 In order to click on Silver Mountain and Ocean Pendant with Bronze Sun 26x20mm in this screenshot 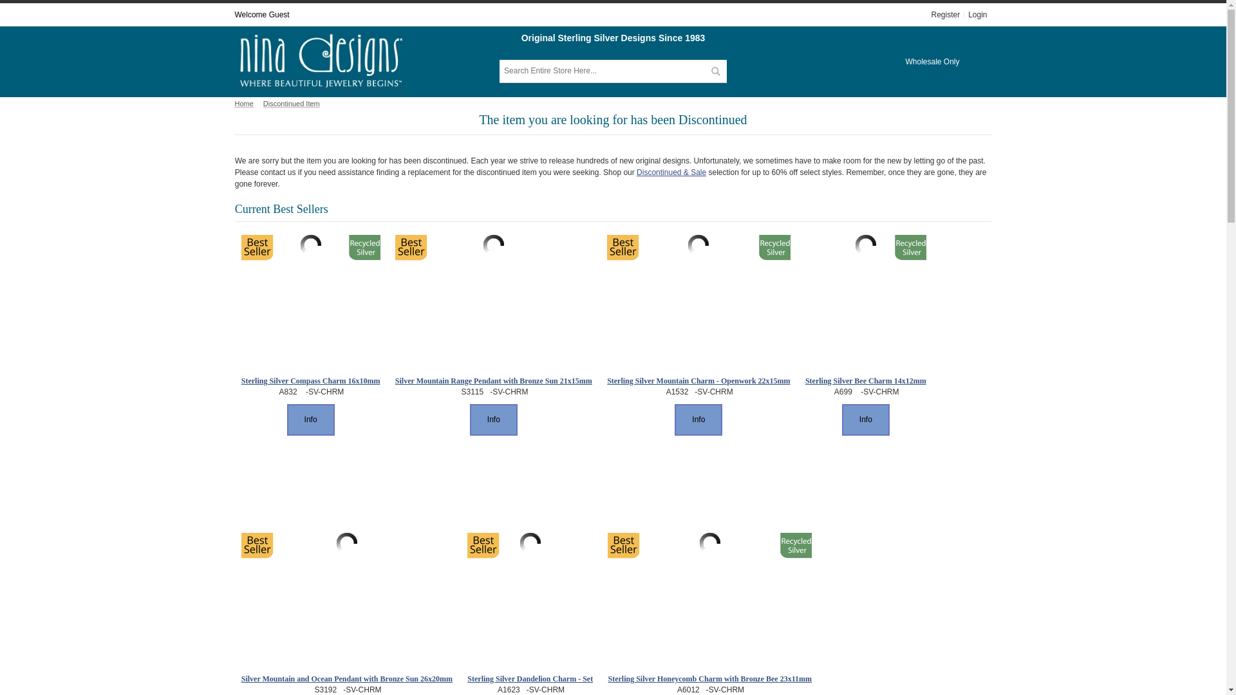, I will do `click(346, 543)`.